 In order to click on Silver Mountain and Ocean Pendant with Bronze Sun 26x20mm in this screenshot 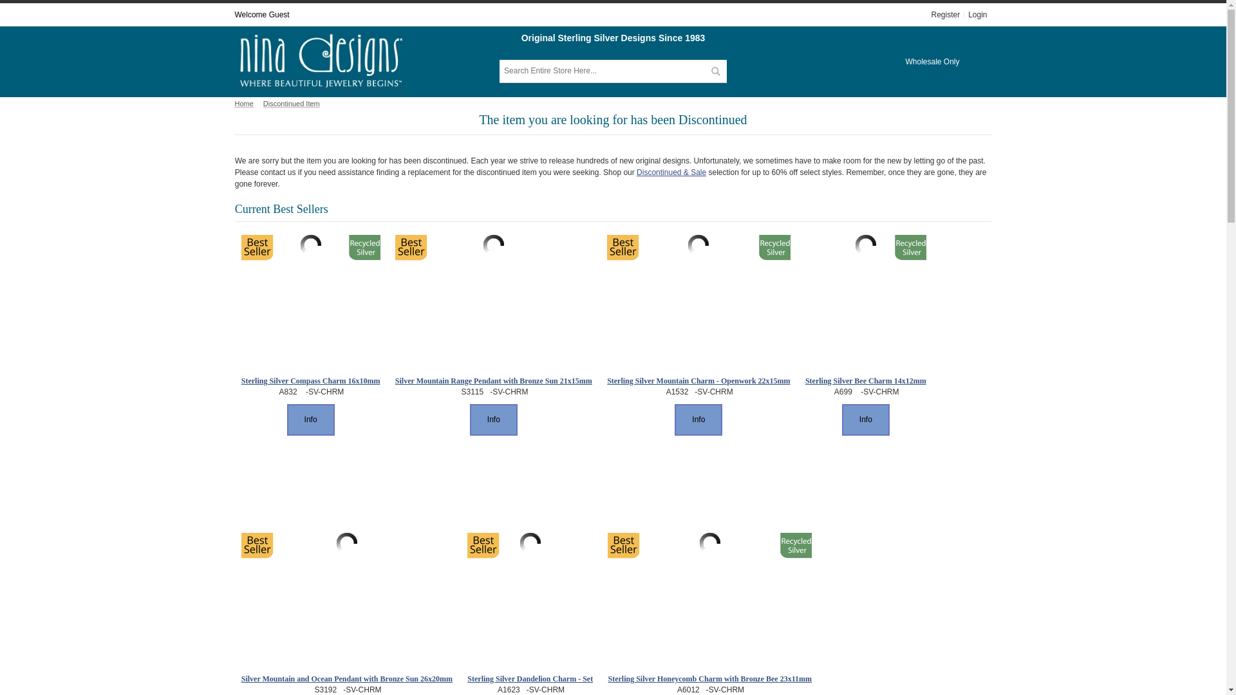, I will do `click(346, 543)`.